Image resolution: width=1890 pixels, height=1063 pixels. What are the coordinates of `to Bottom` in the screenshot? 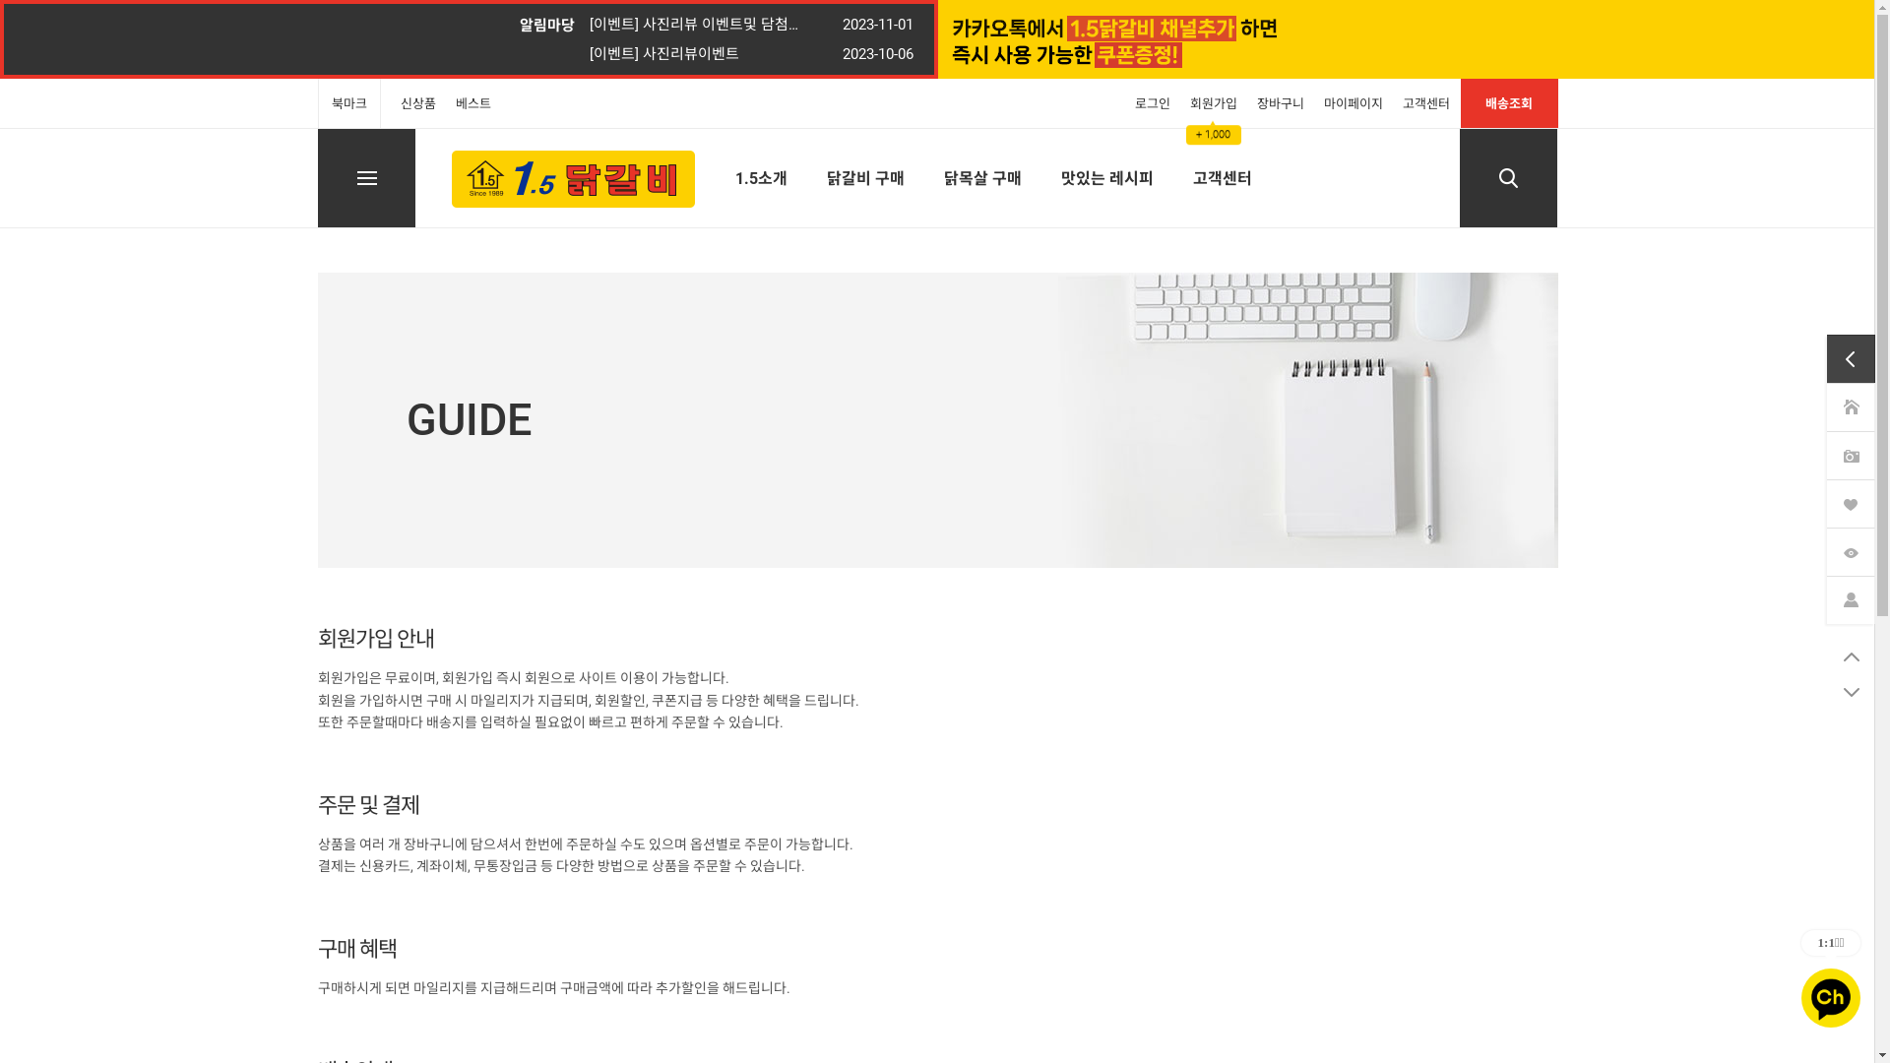 It's located at (1851, 692).